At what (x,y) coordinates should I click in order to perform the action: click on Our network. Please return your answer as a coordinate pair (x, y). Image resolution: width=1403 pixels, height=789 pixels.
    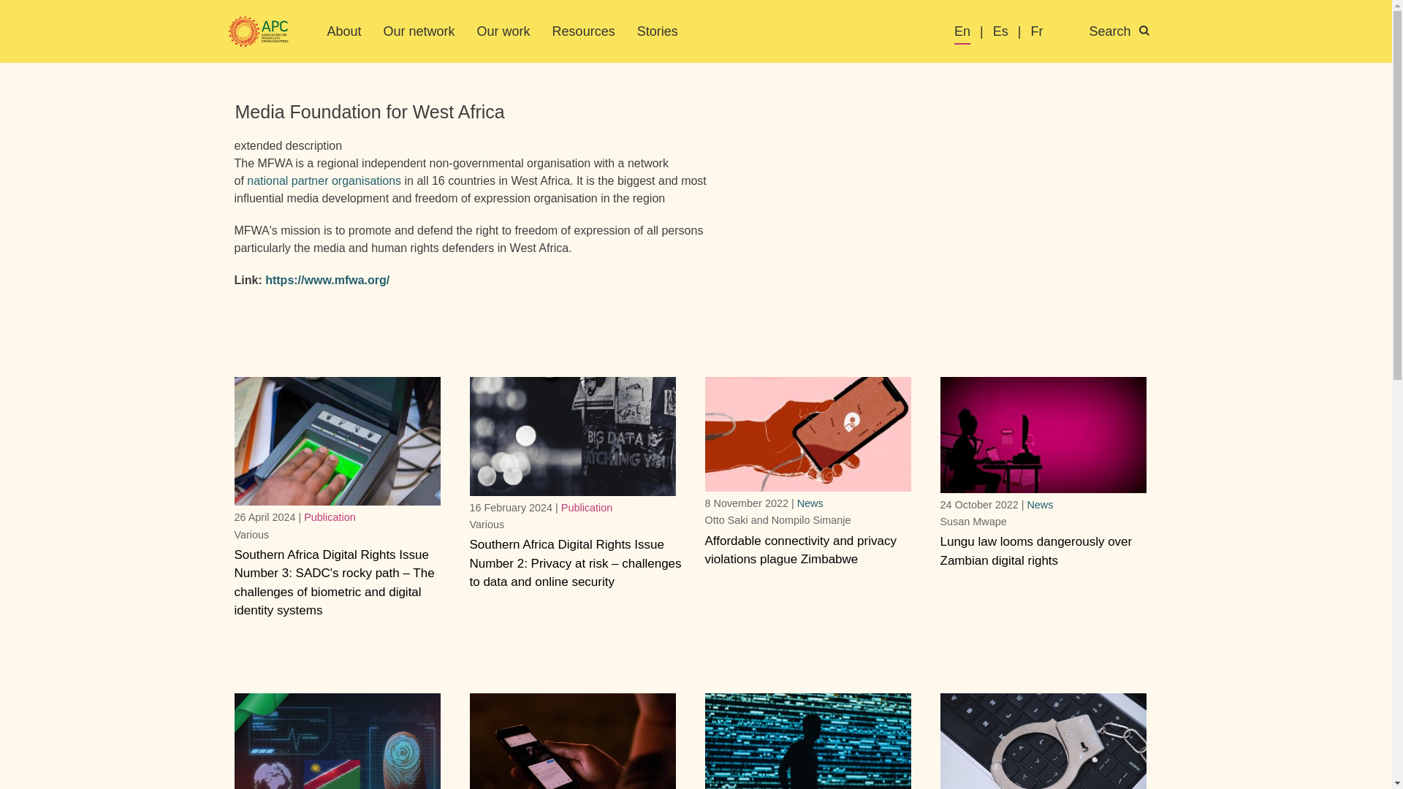
    Looking at the image, I should click on (419, 31).